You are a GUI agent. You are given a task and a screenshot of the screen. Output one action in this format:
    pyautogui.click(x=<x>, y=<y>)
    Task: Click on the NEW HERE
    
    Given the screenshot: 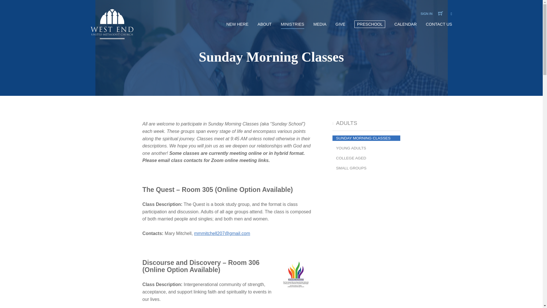 What is the action you would take?
    pyautogui.click(x=237, y=31)
    